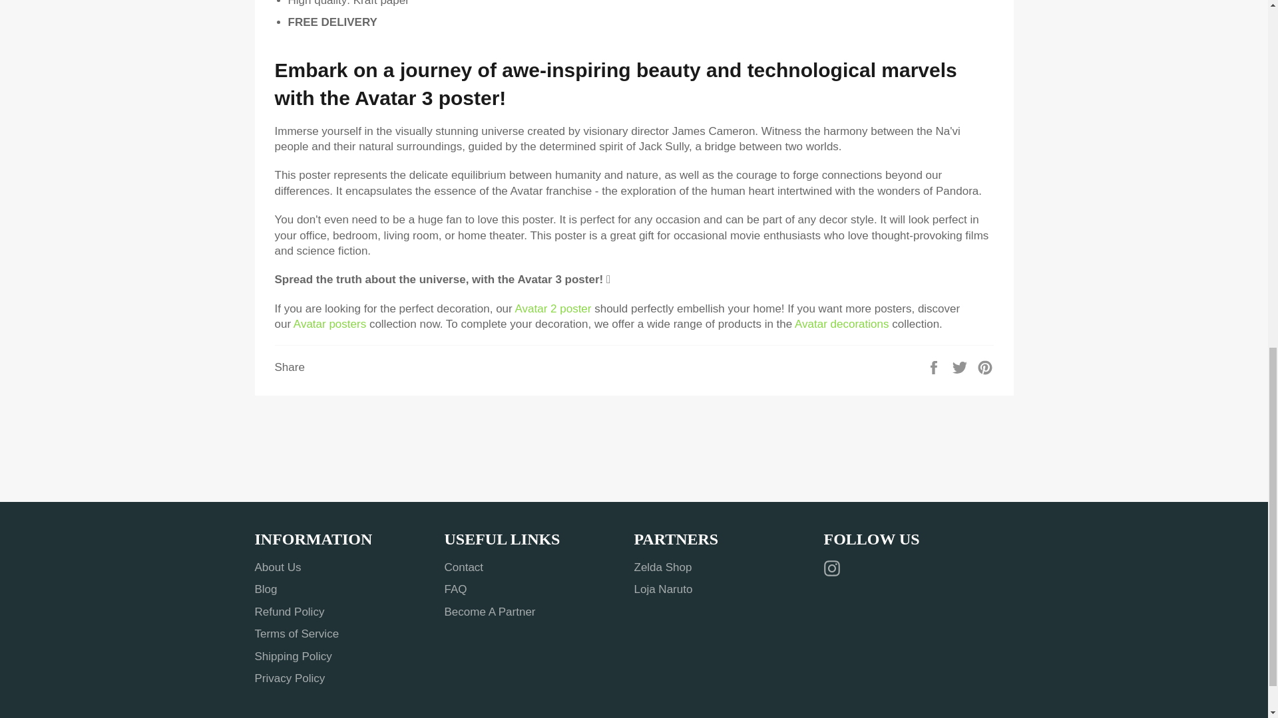 The width and height of the screenshot is (1278, 718). What do you see at coordinates (841, 324) in the screenshot?
I see `Avatar decorations` at bounding box center [841, 324].